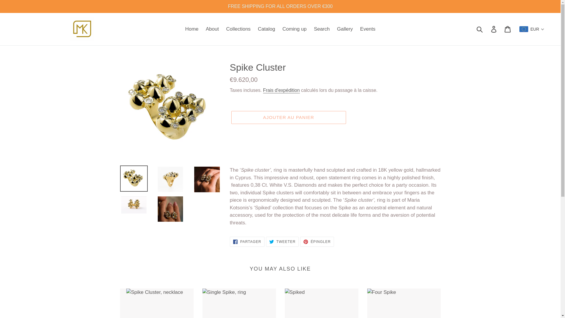  I want to click on Panier, so click(508, 29).